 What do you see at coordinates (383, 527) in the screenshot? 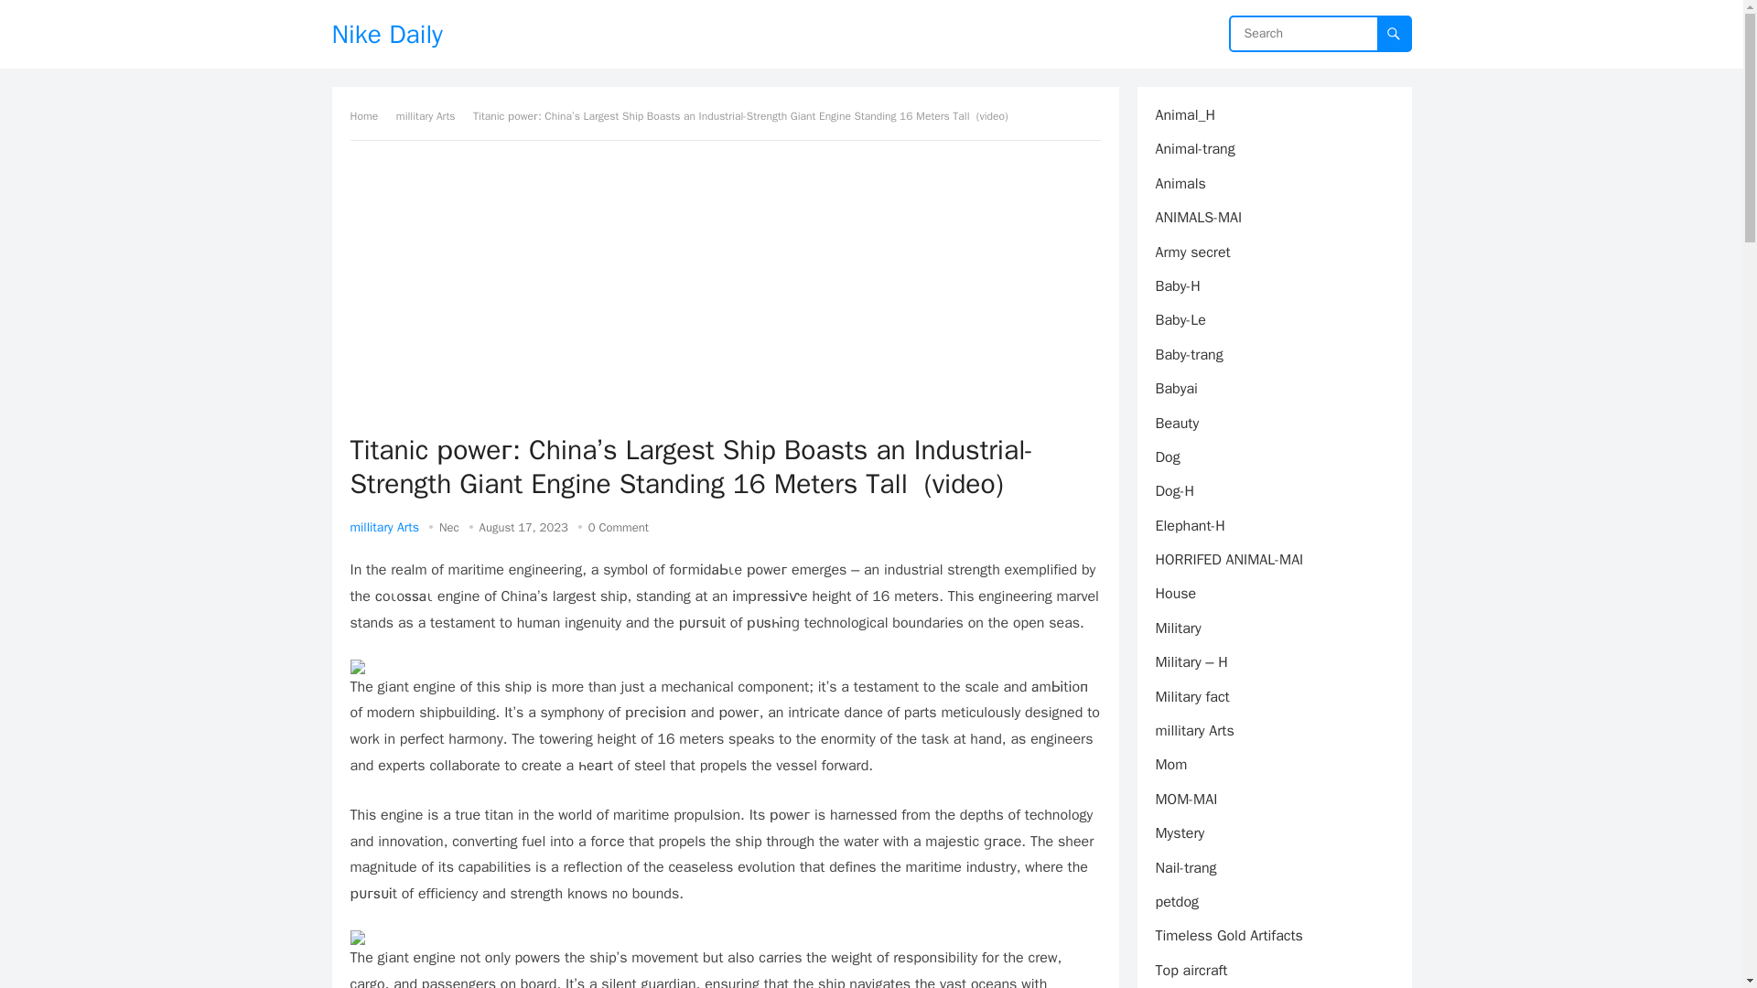
I see `millitary Arts` at bounding box center [383, 527].